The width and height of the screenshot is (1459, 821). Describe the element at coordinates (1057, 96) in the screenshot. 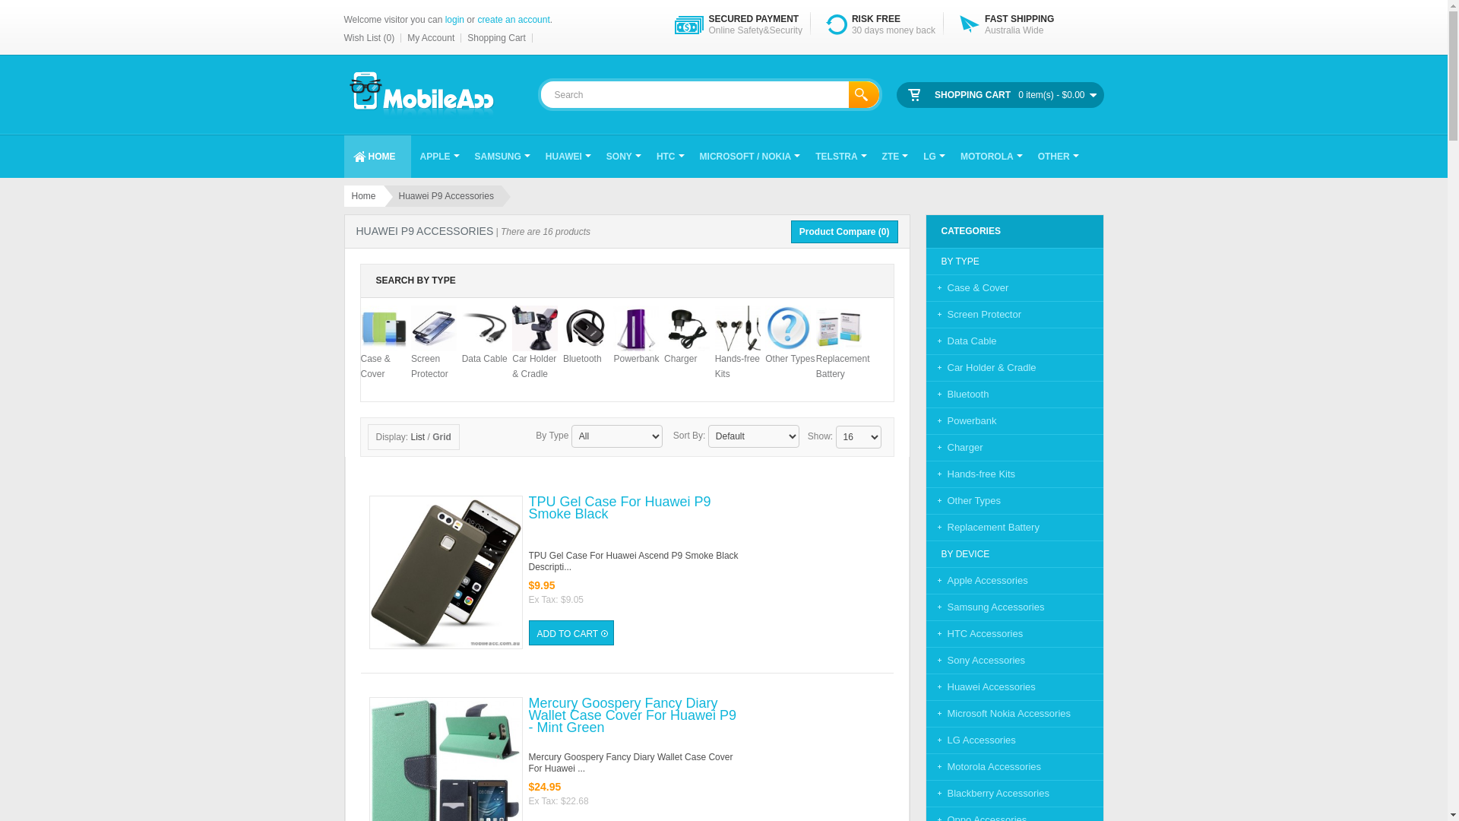

I see `0 item(s) - $0.00` at that location.